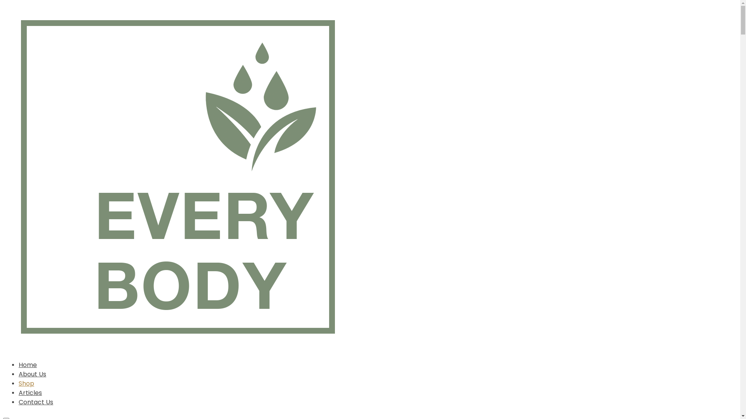  Describe the element at coordinates (33, 374) in the screenshot. I see `About Us` at that location.